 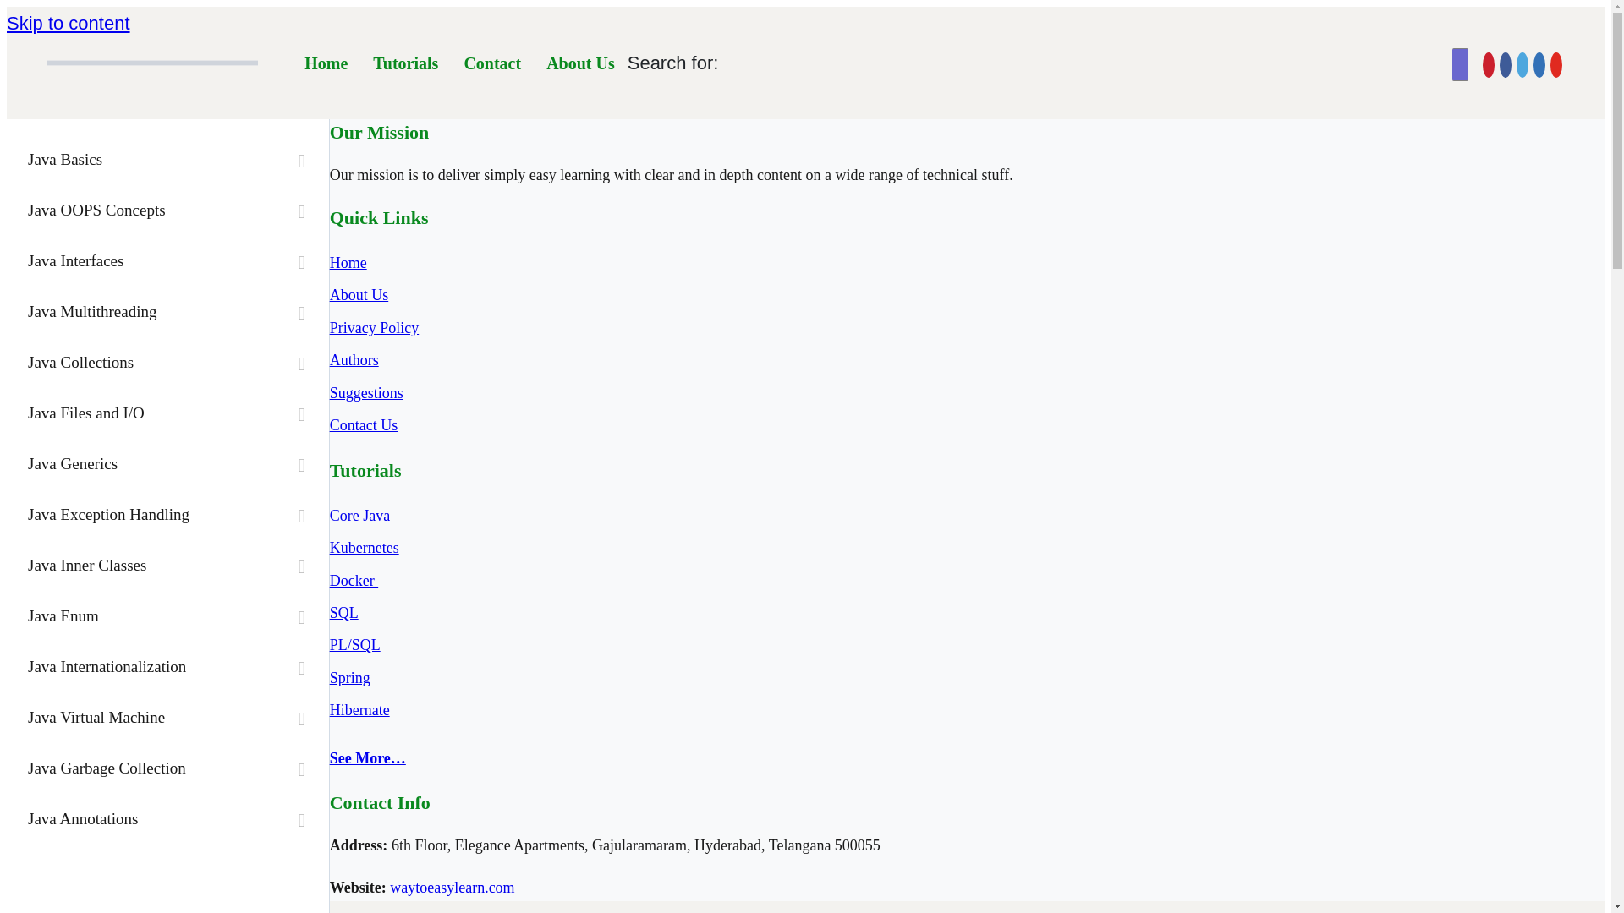 What do you see at coordinates (492, 63) in the screenshot?
I see `Contact` at bounding box center [492, 63].